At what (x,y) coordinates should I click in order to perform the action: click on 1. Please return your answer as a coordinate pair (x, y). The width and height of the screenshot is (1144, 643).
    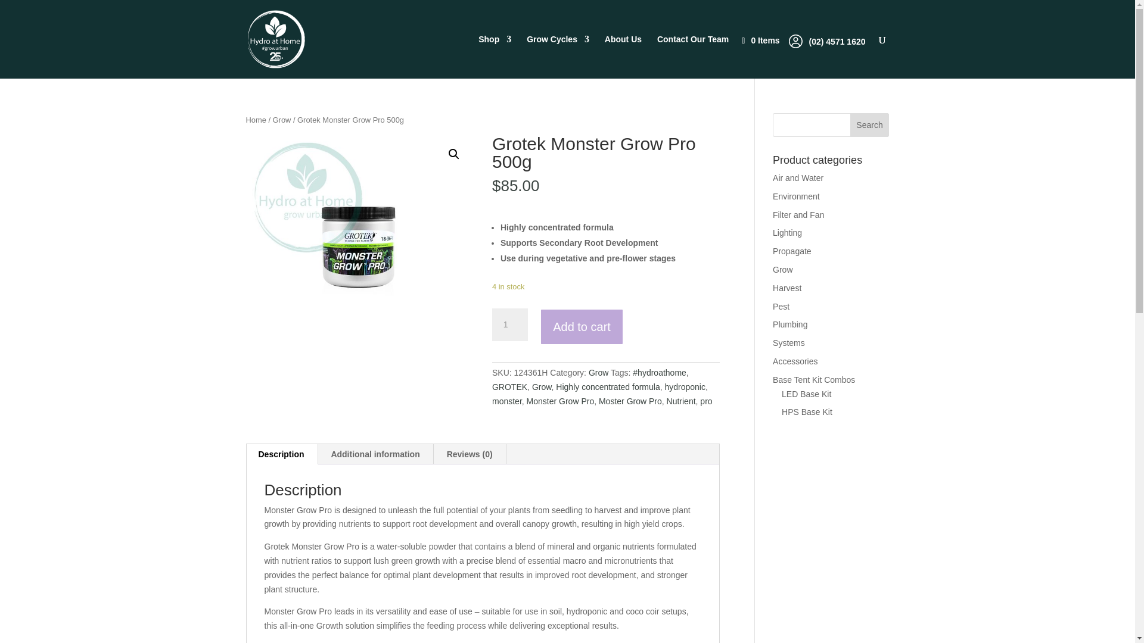
    Looking at the image, I should click on (509, 325).